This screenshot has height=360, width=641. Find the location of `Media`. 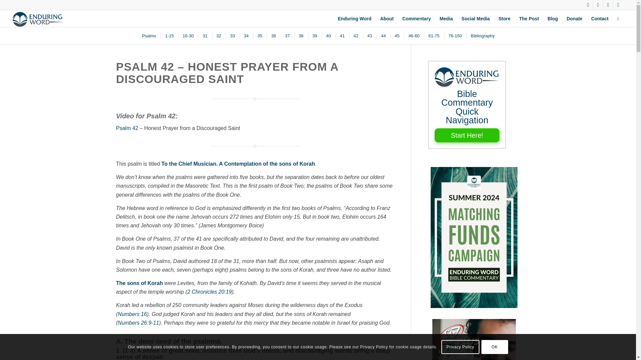

Media is located at coordinates (446, 19).